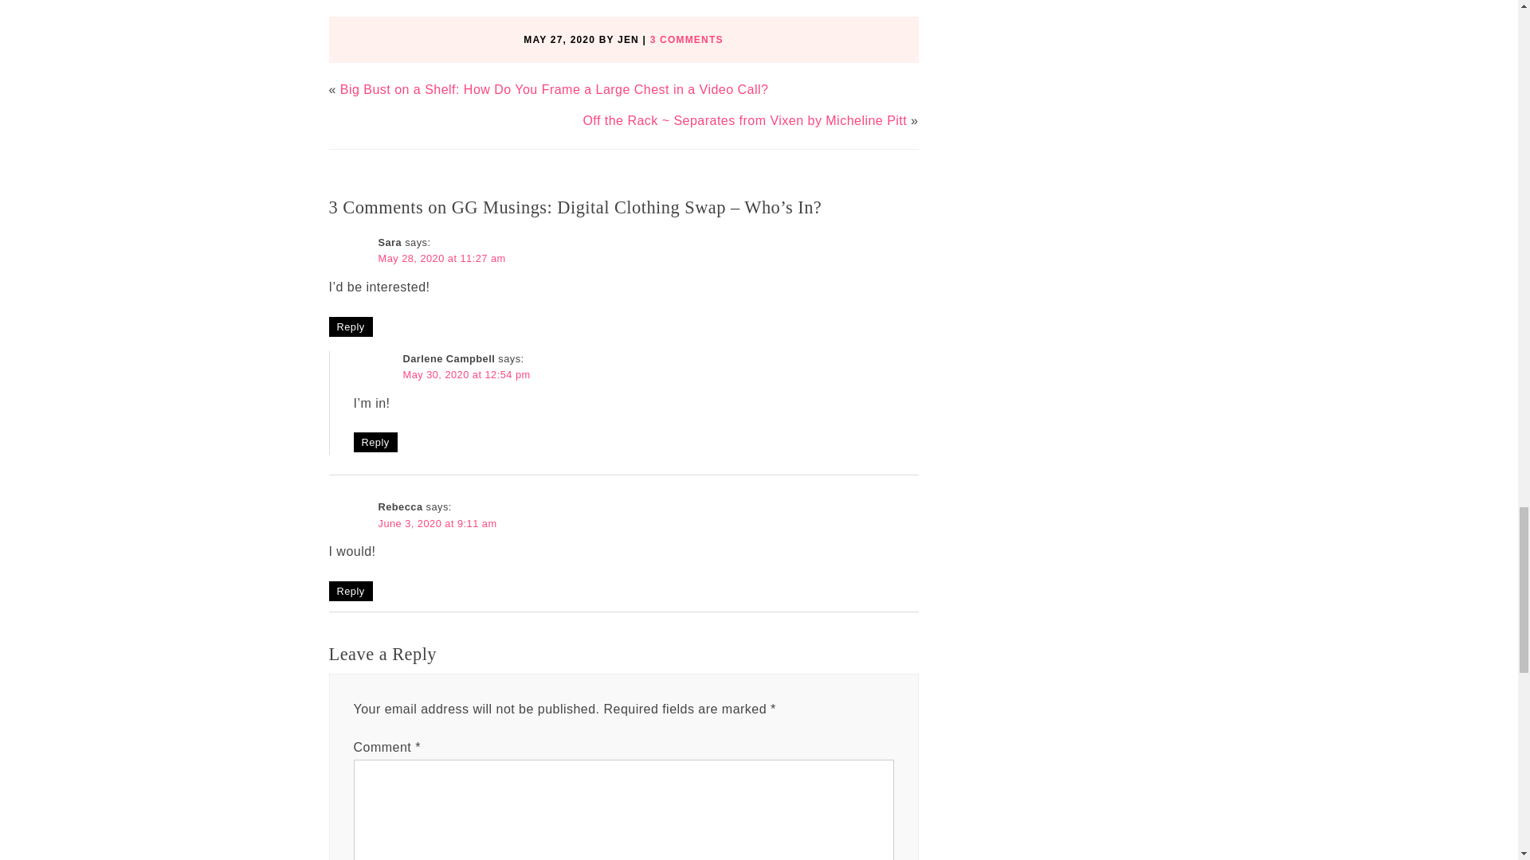 The width and height of the screenshot is (1530, 860). Describe the element at coordinates (437, 524) in the screenshot. I see `June 3, 2020 at 9:11 am` at that location.